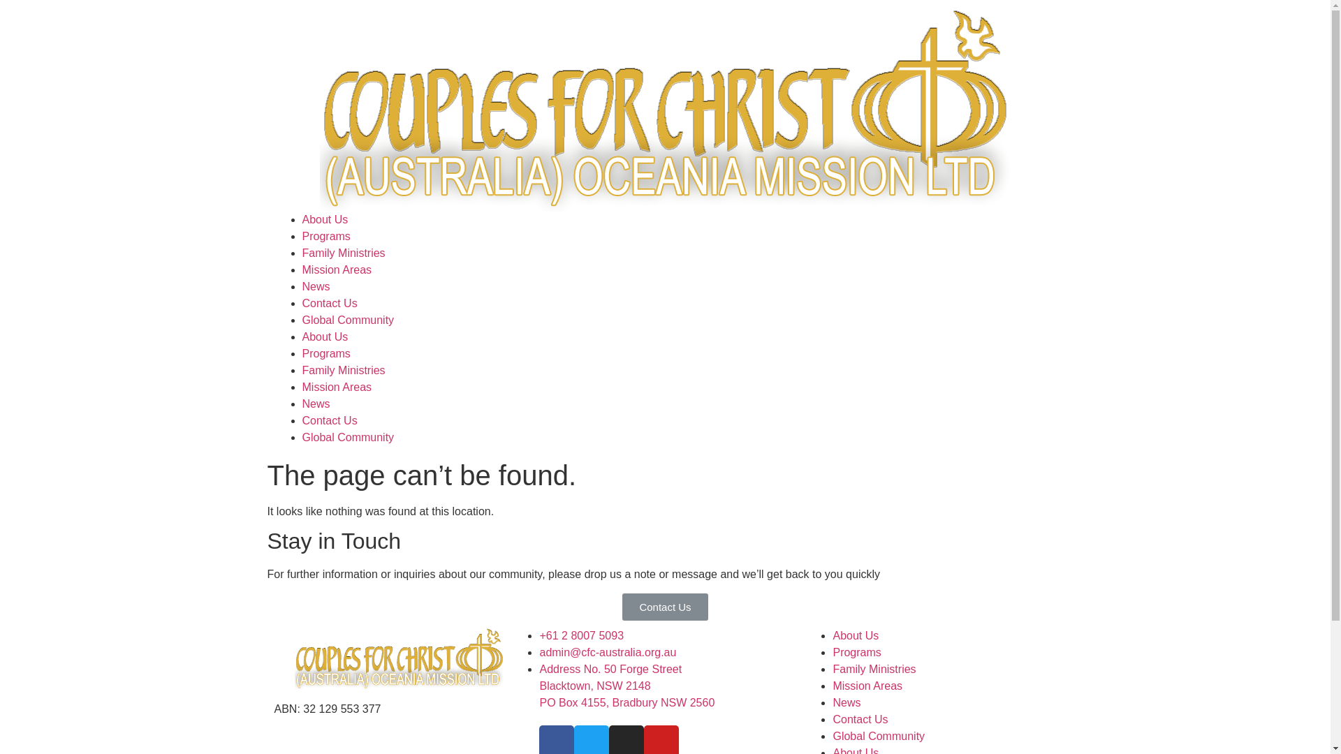 The image size is (1341, 754). Describe the element at coordinates (337, 387) in the screenshot. I see `Mission Areas` at that location.